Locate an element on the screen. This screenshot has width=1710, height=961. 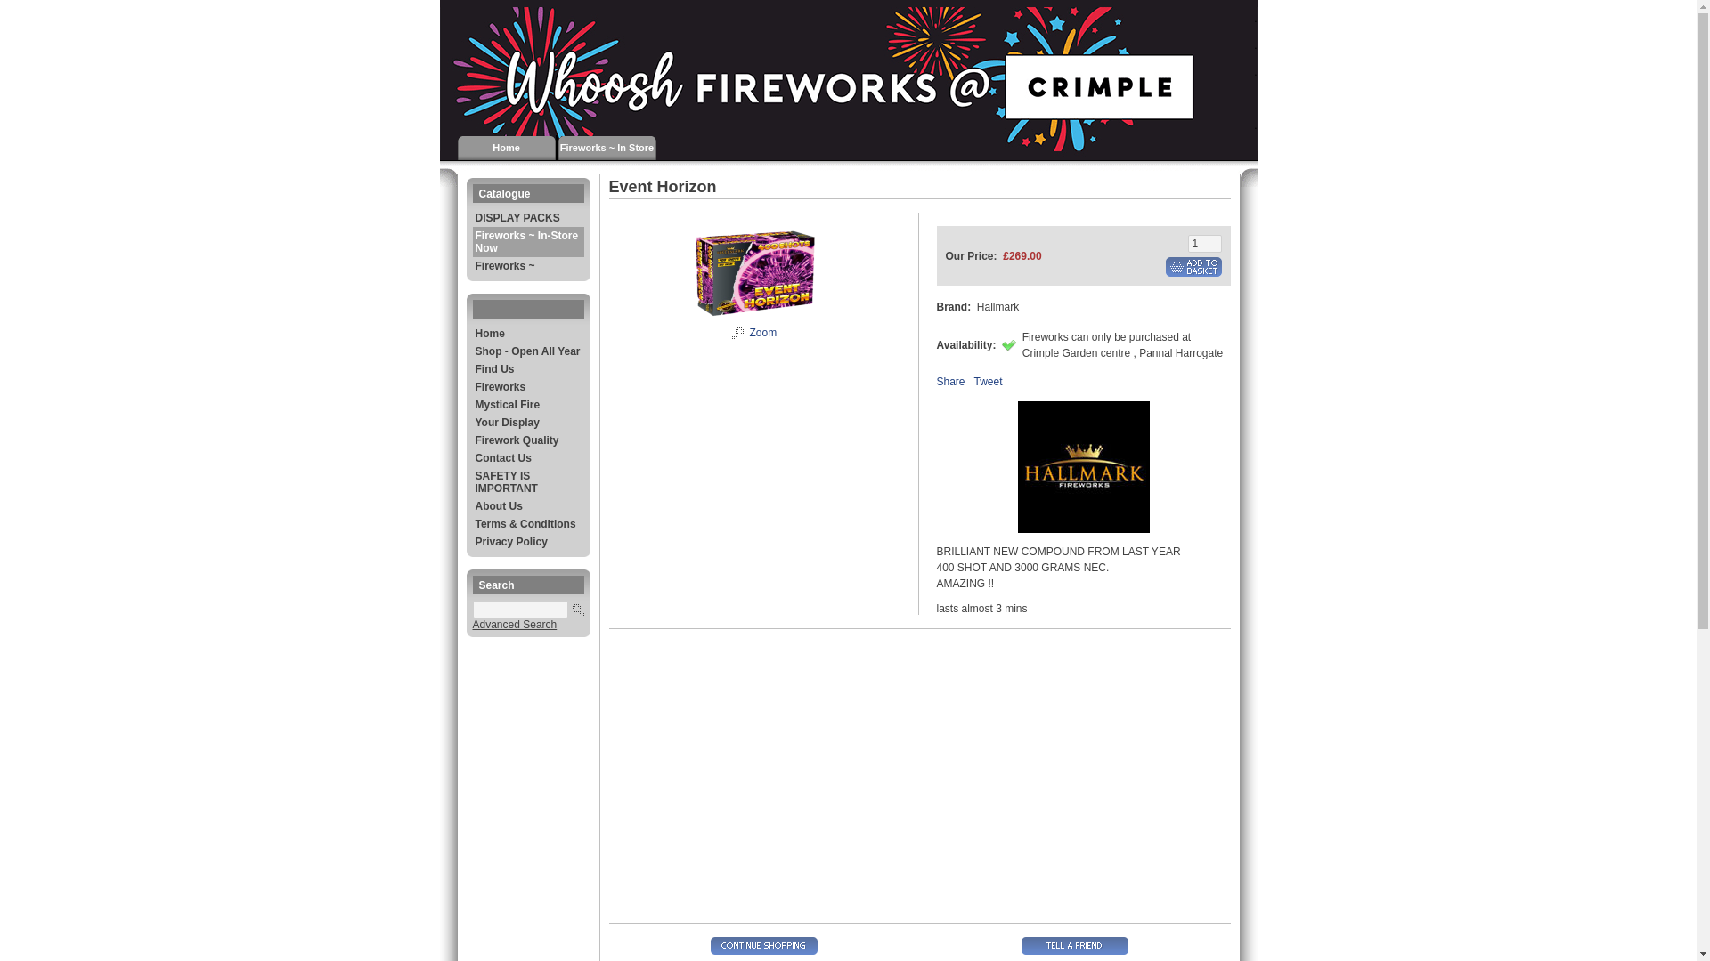
Event Horizon is located at coordinates (737, 335).